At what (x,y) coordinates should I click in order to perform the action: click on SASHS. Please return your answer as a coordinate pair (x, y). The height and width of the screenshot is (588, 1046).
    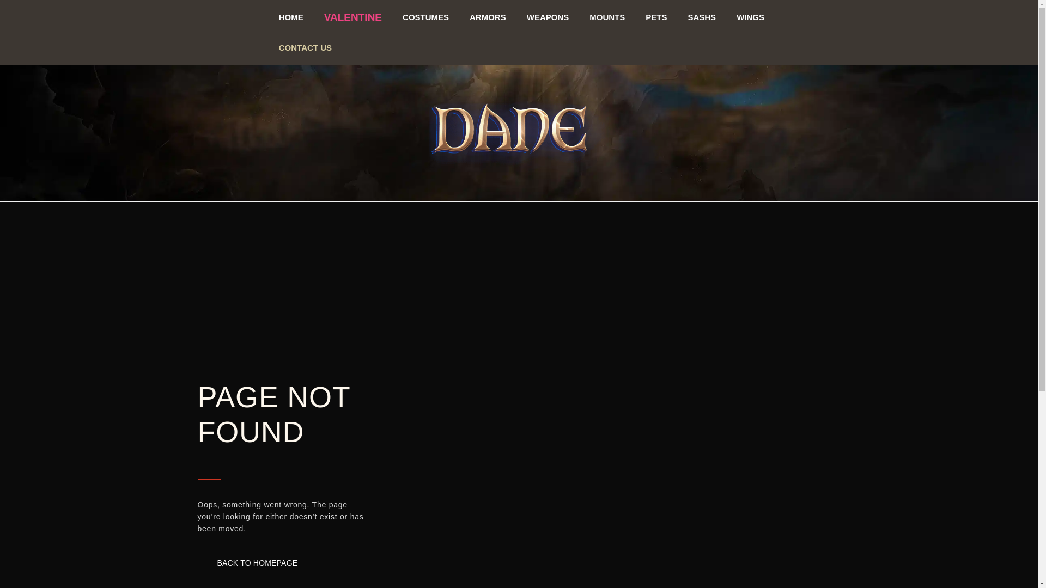
    Looking at the image, I should click on (707, 16).